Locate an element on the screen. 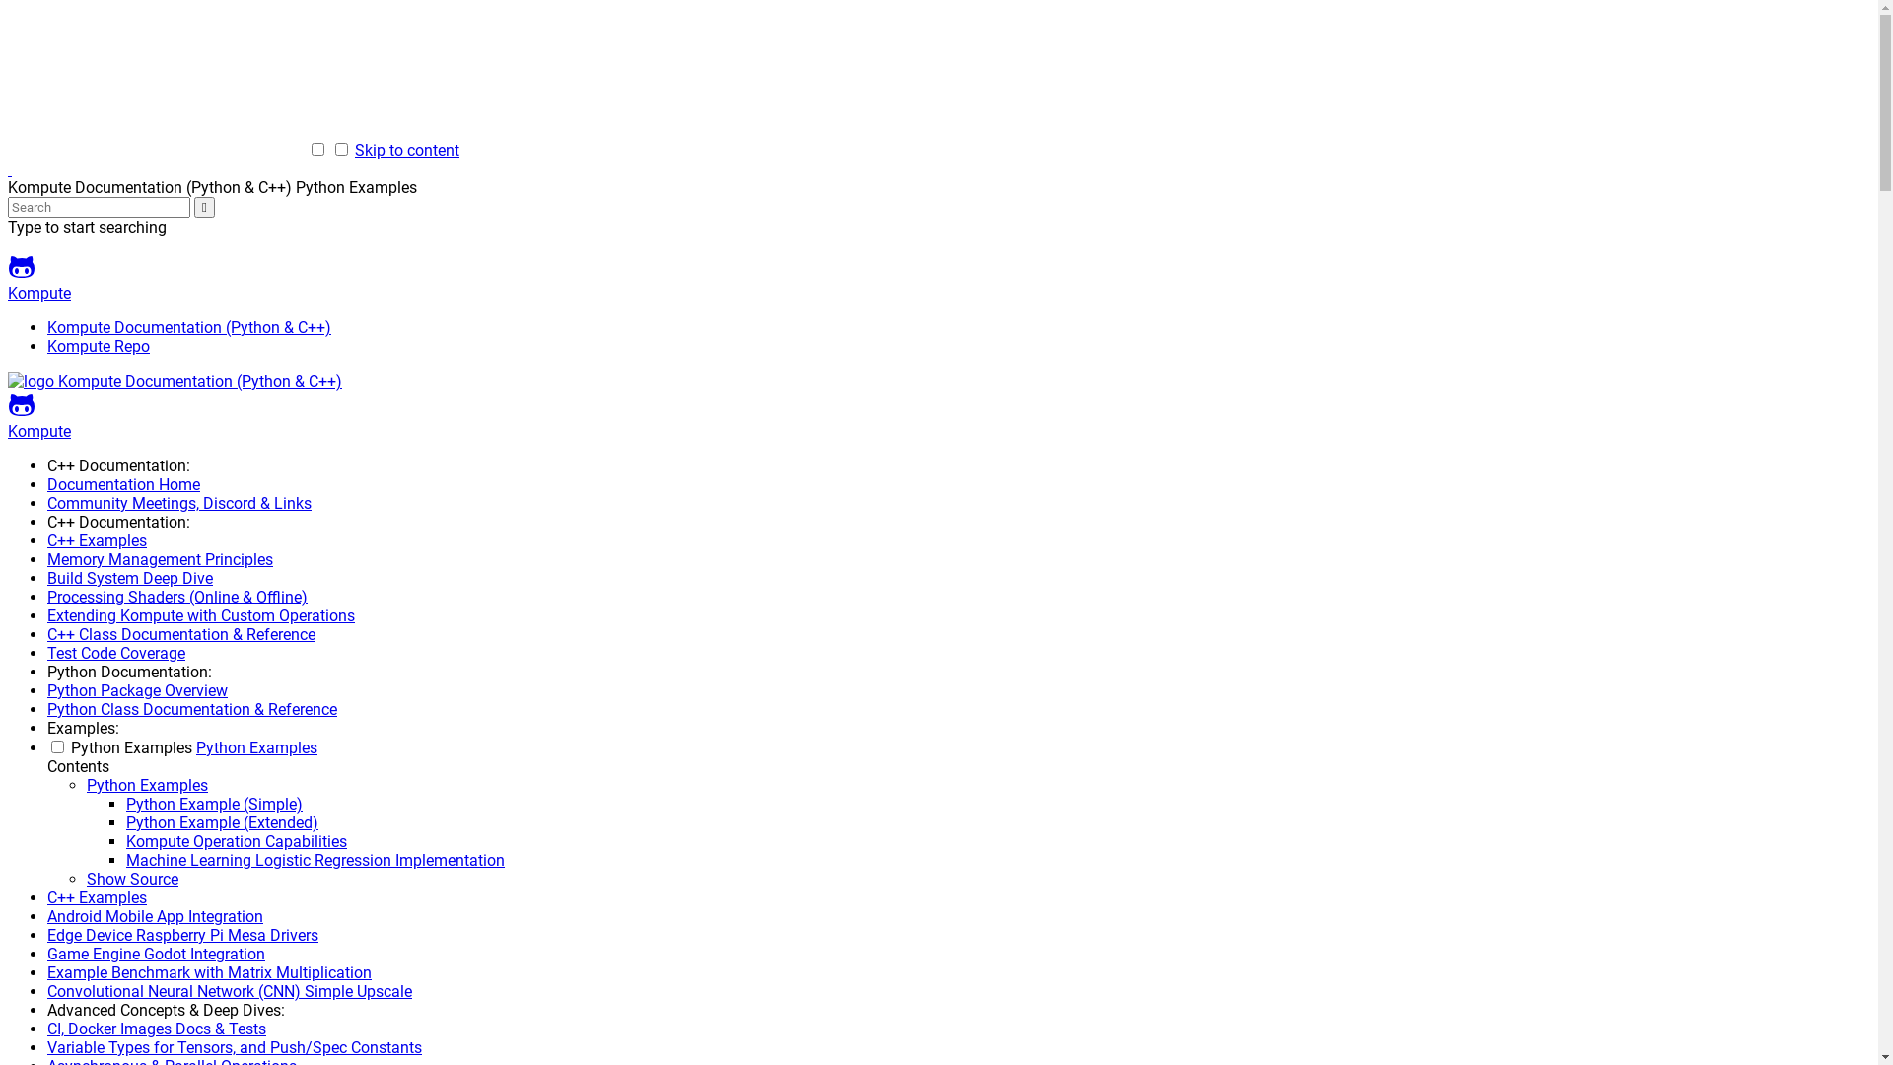  Test Code Coverage is located at coordinates (116, 653).